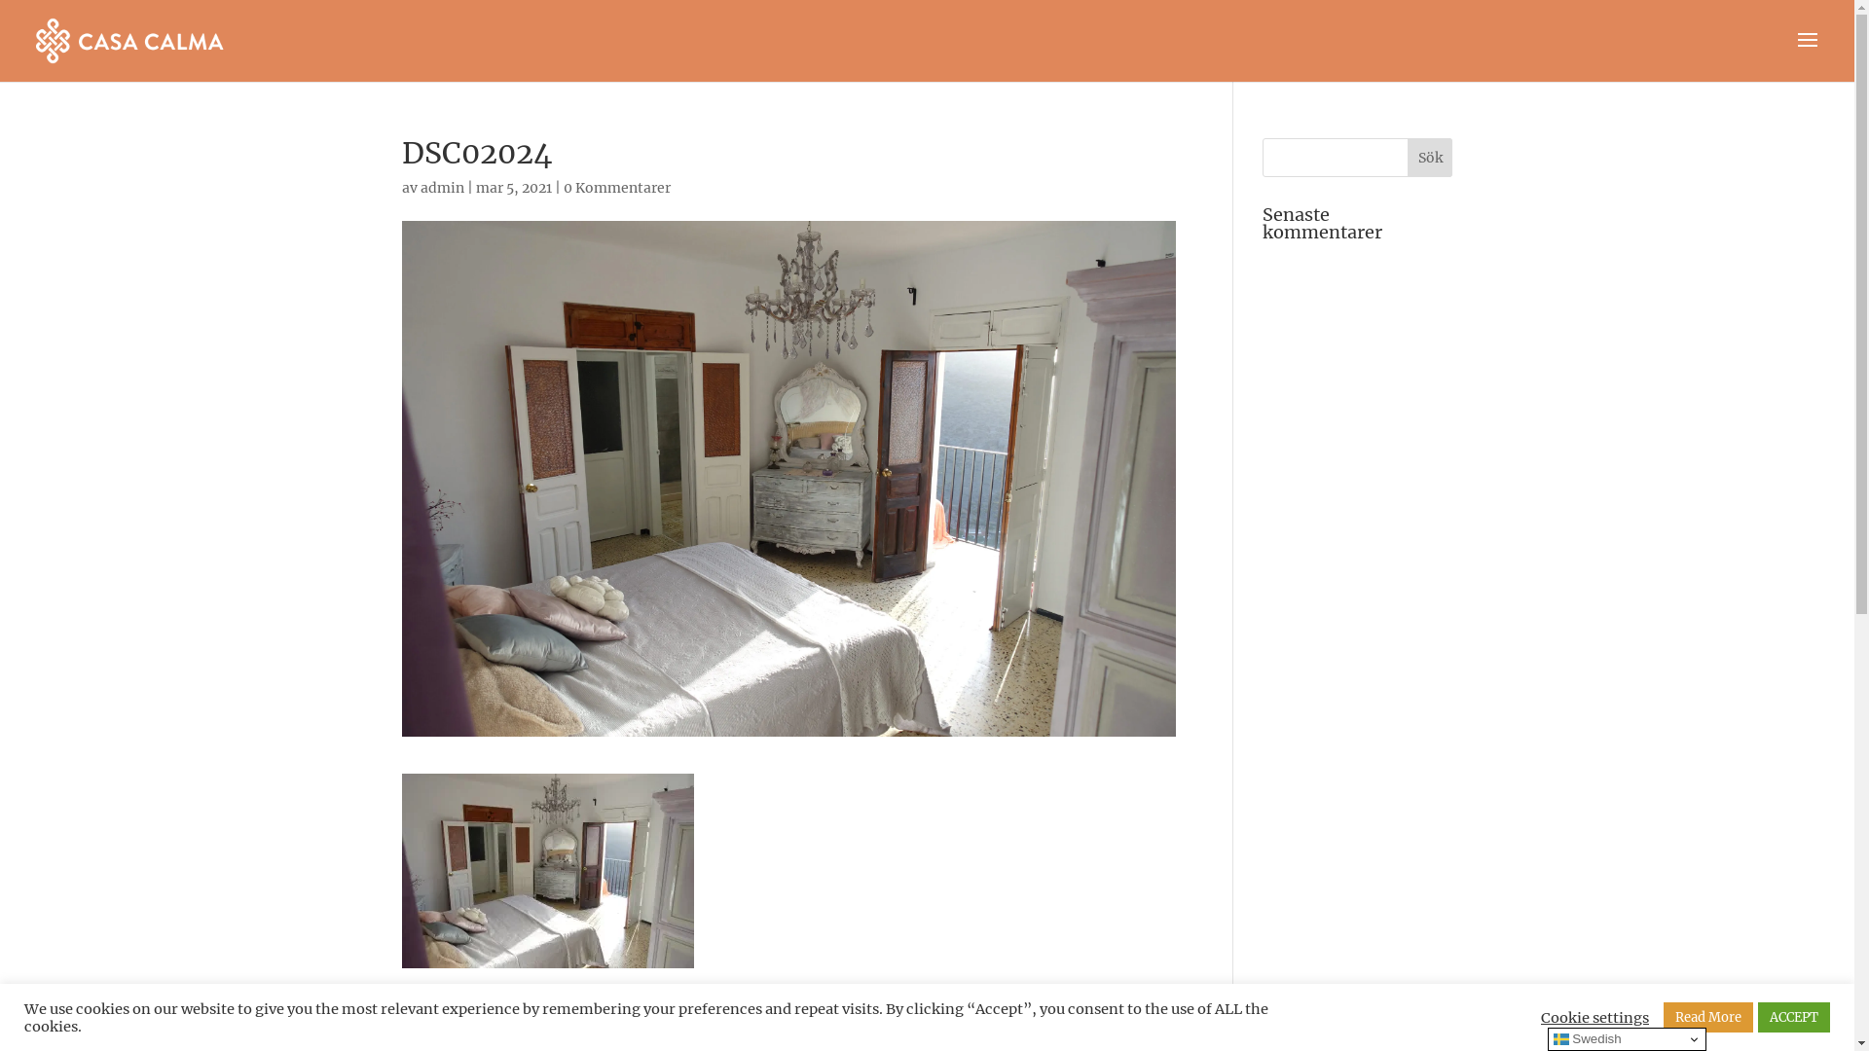 This screenshot has width=1869, height=1051. Describe the element at coordinates (1794, 1018) in the screenshot. I see `ACCEPT` at that location.